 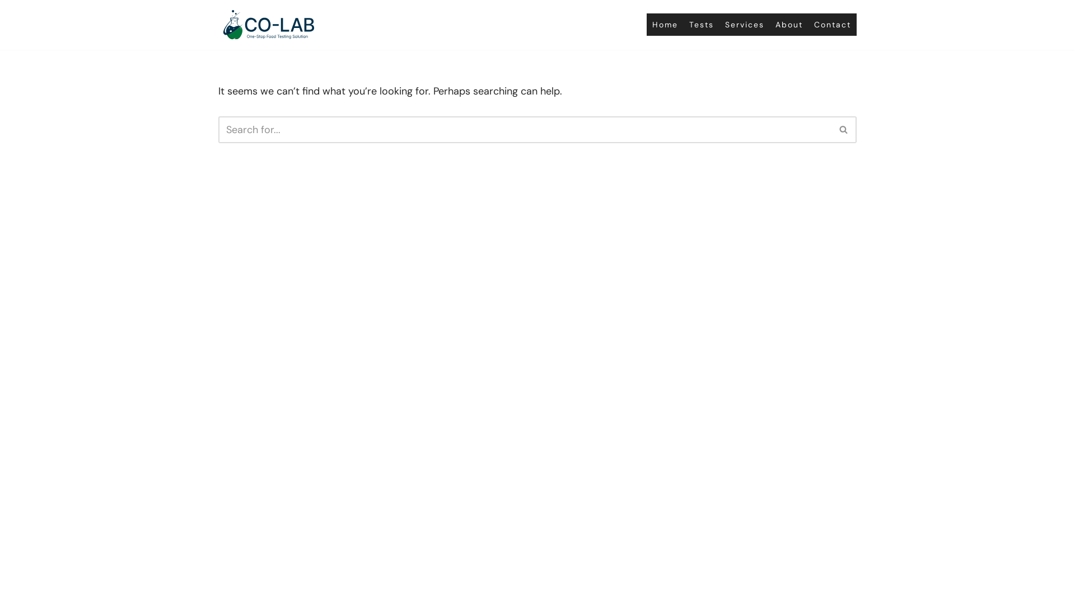 I want to click on Co-Laboratory, so click(x=269, y=25).